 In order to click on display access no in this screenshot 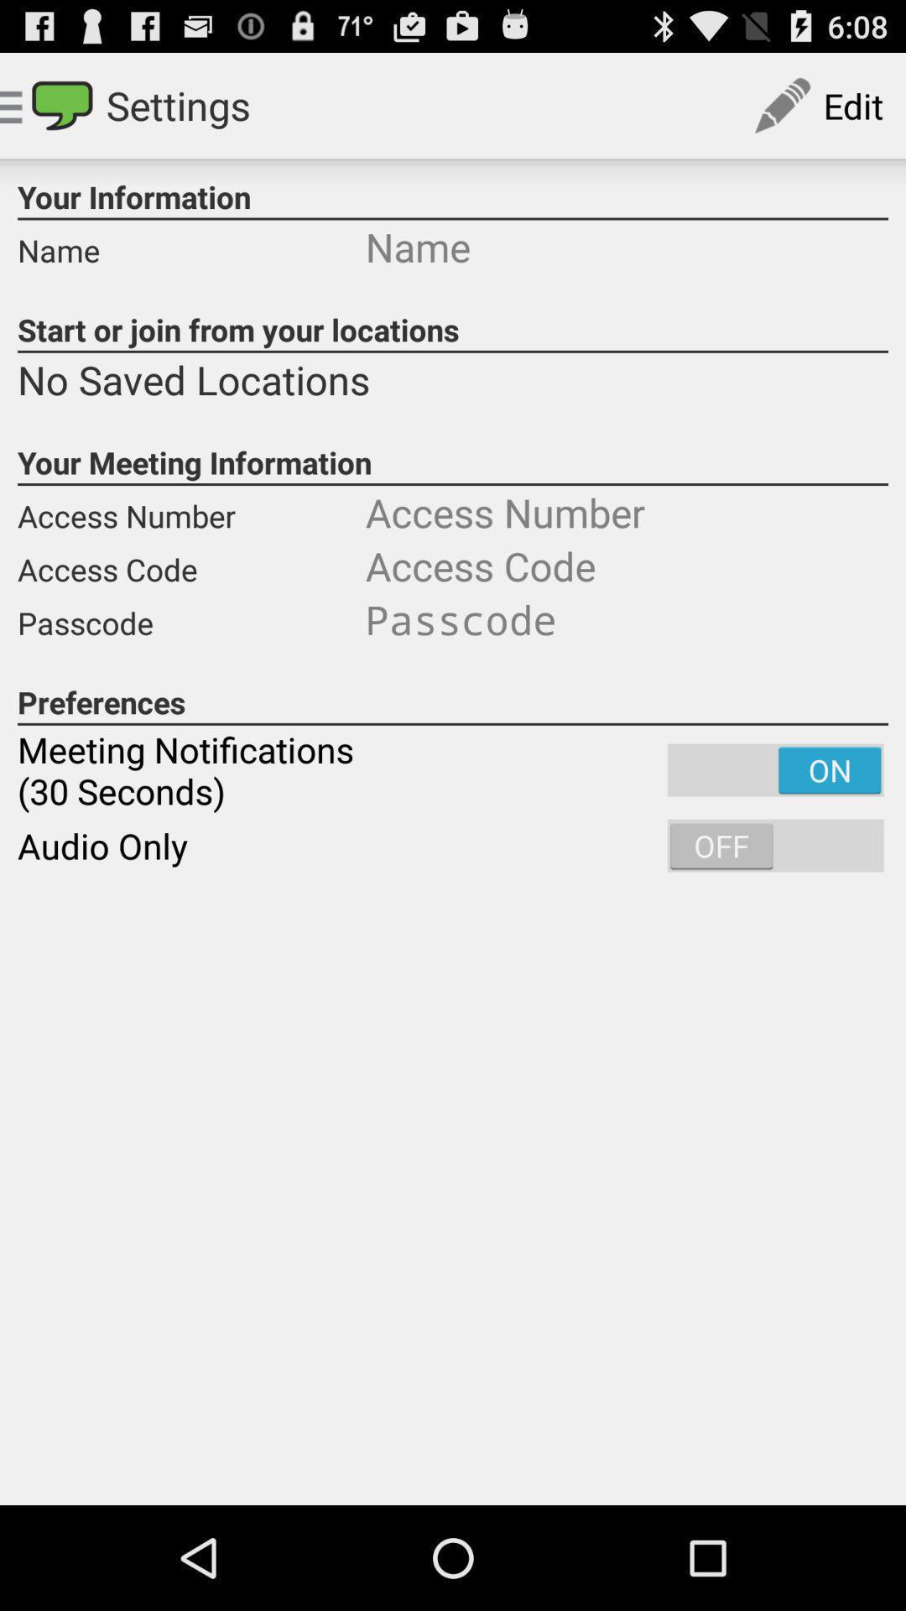, I will do `click(627, 512)`.